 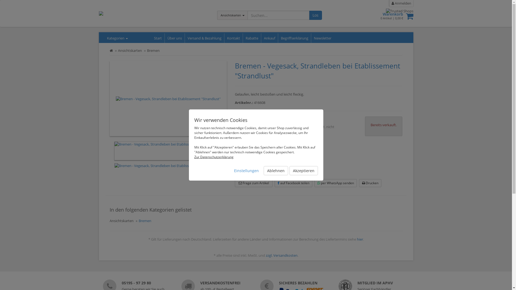 I want to click on Ablehnen, so click(x=275, y=171).